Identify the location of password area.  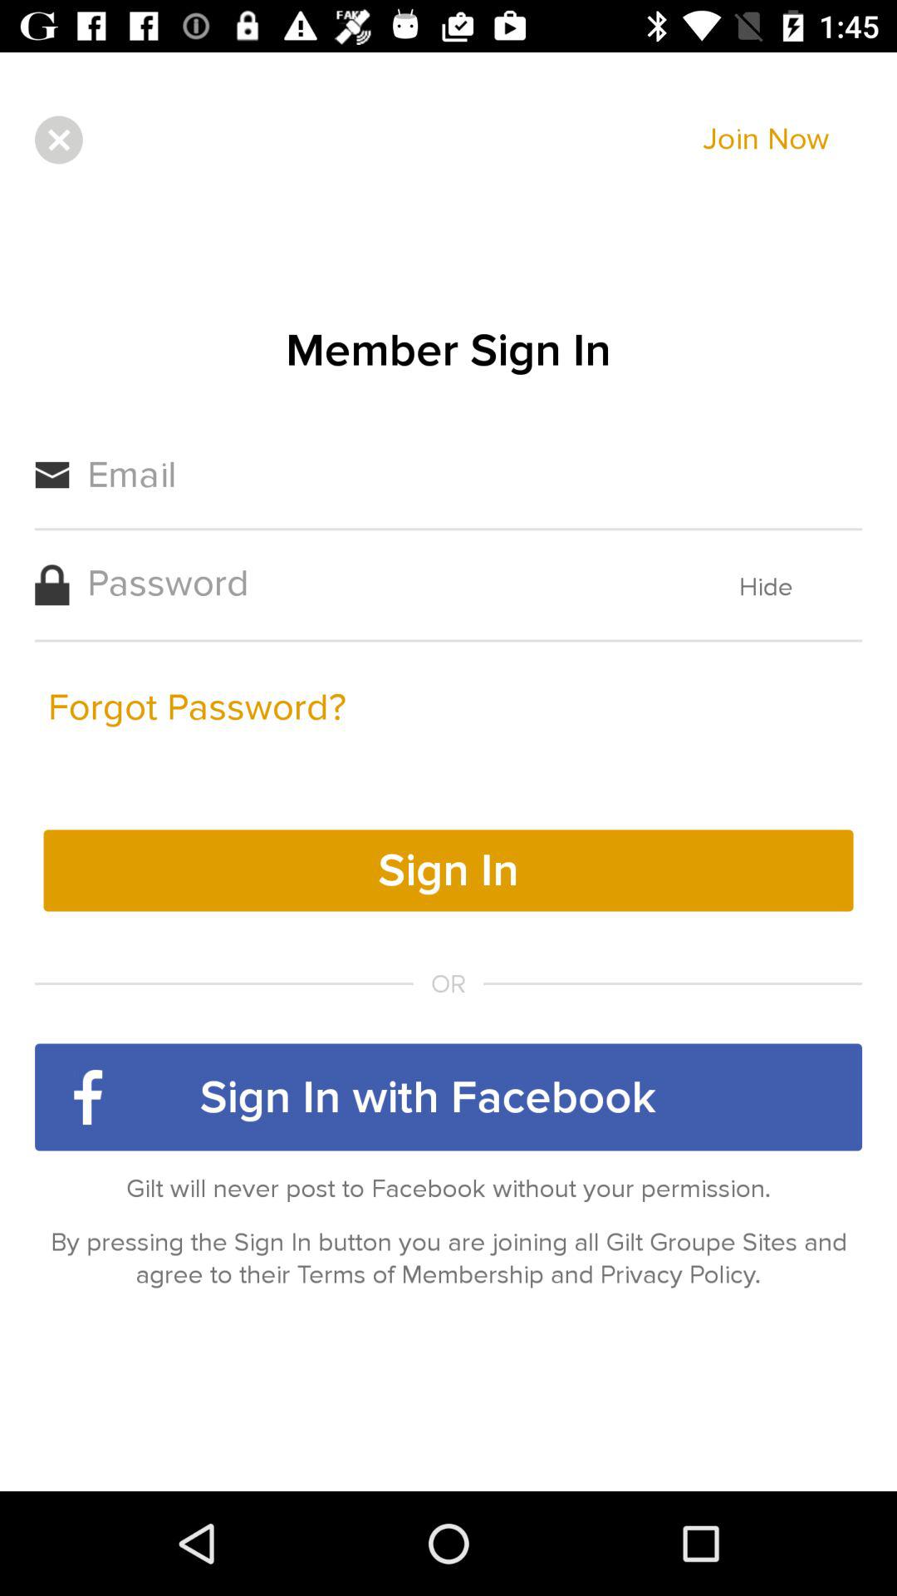
(379, 584).